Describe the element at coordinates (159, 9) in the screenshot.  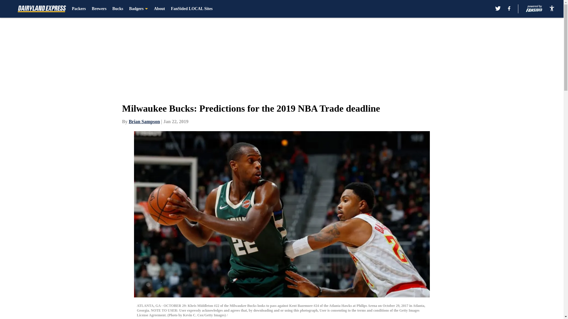
I see `About` at that location.